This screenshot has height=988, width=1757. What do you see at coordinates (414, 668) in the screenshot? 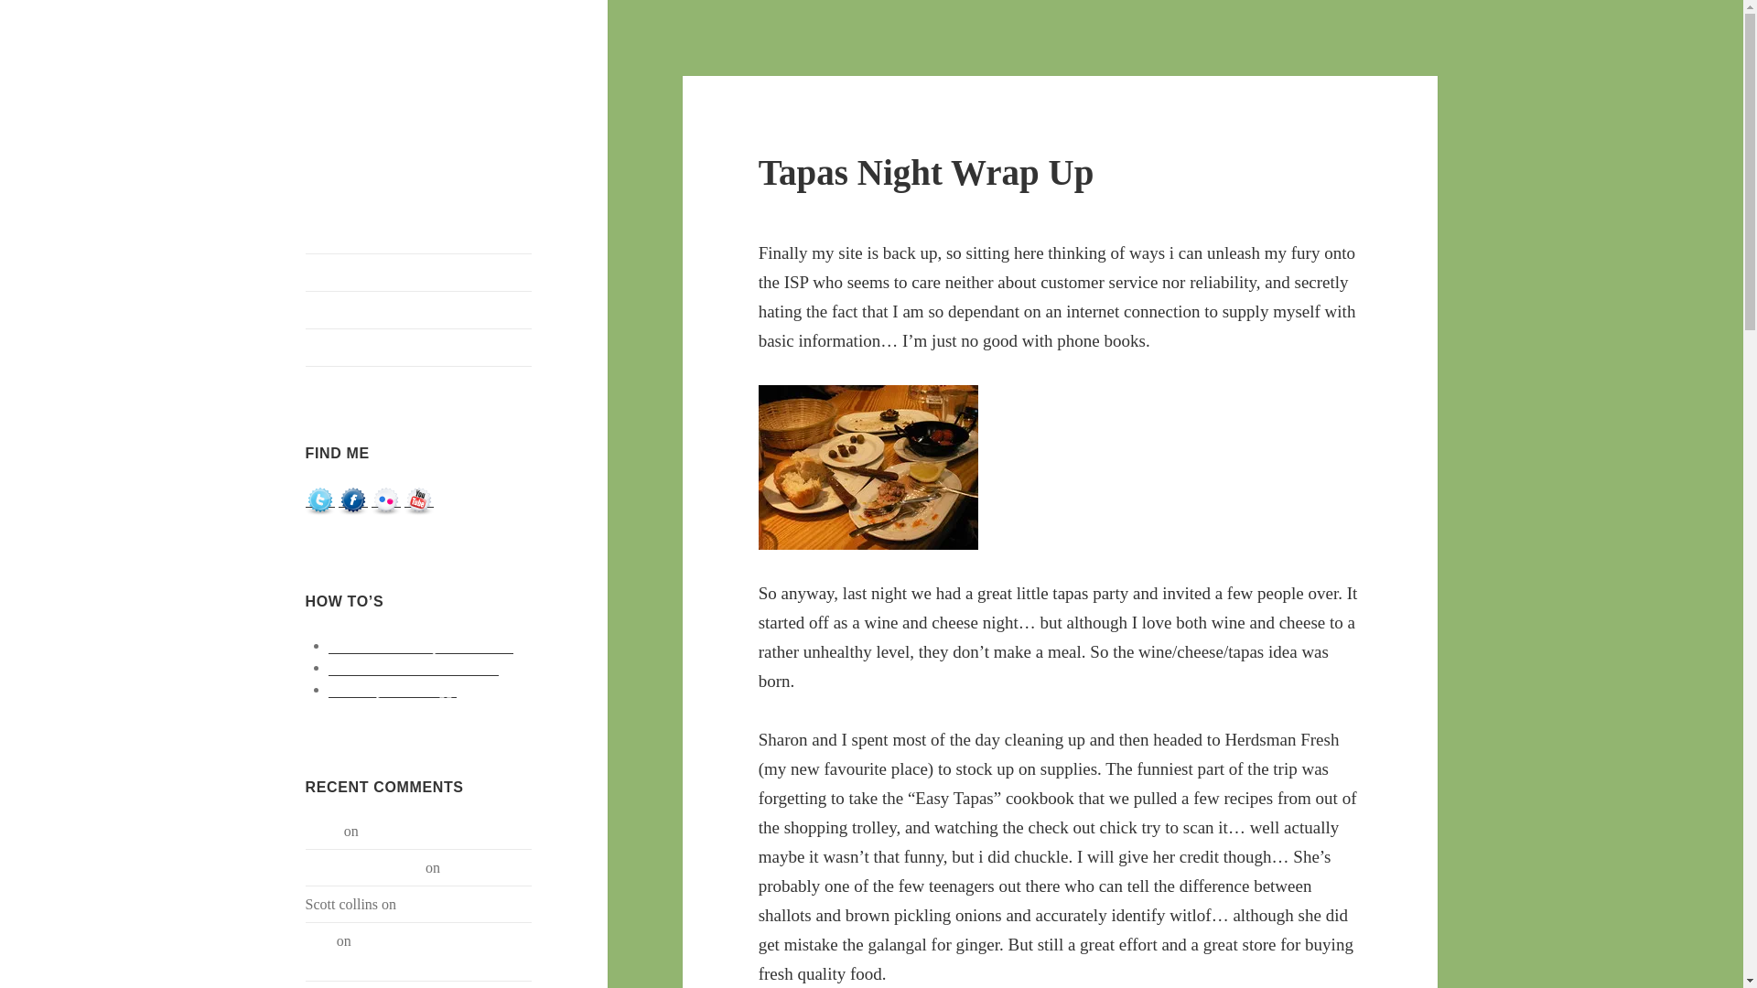
I see `How to make Turkish Coffee` at bounding box center [414, 668].